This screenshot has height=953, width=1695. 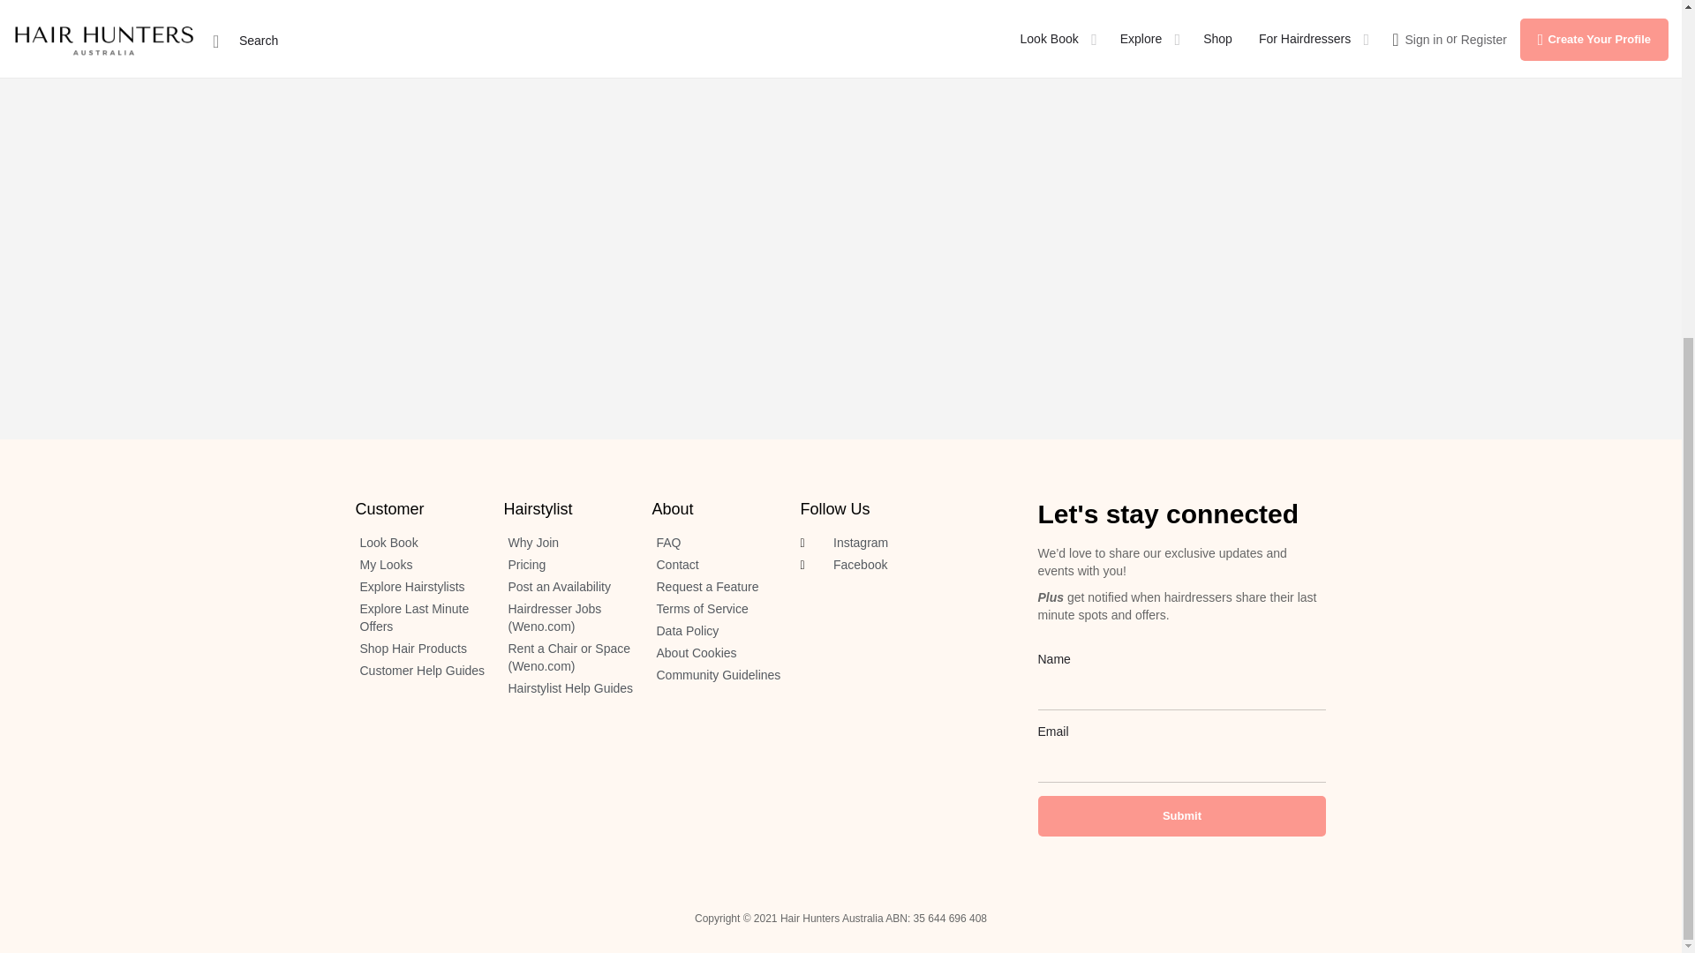 I want to click on Post an Availability, so click(x=569, y=588).